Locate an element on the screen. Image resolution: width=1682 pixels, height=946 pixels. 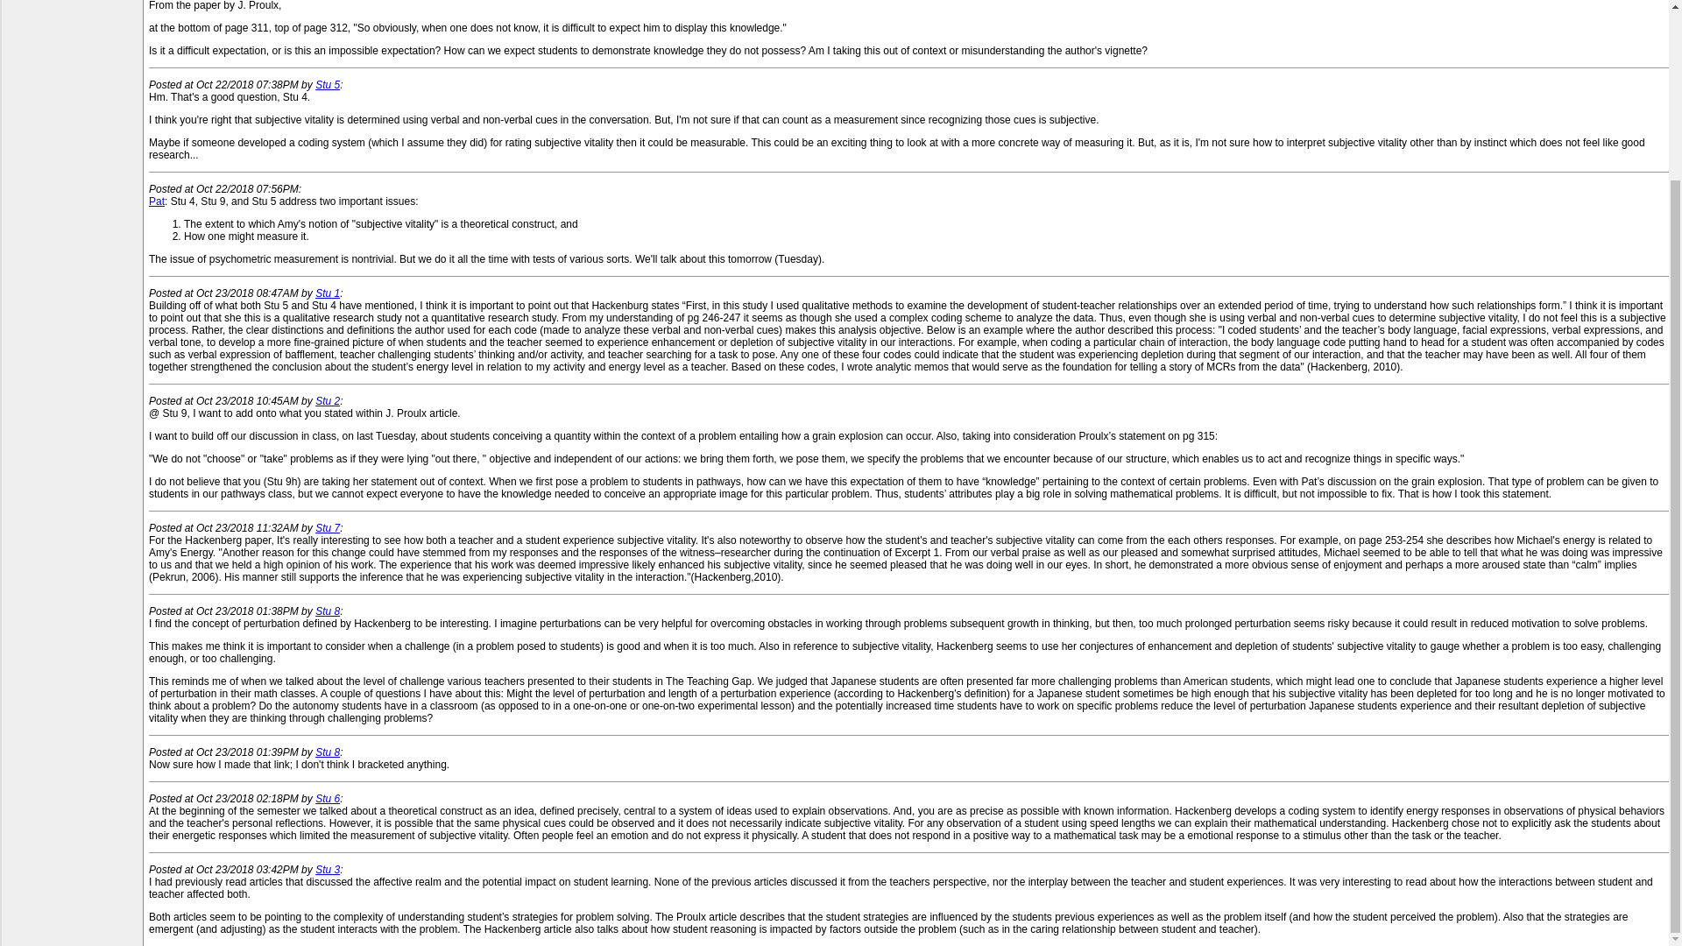
Stu 1 is located at coordinates (328, 293).